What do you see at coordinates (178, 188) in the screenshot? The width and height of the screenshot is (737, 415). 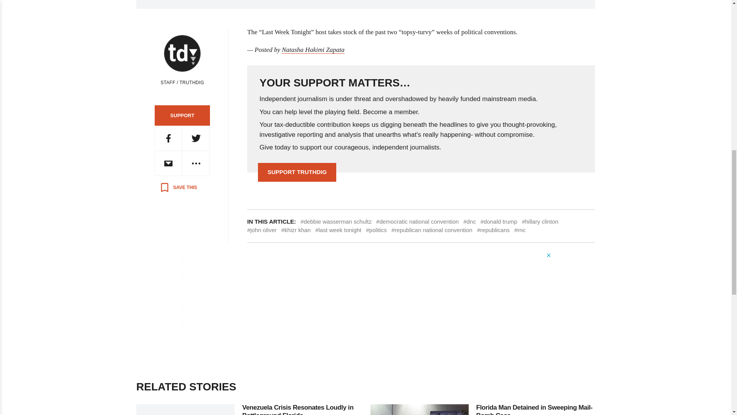 I see `Save to read later` at bounding box center [178, 188].